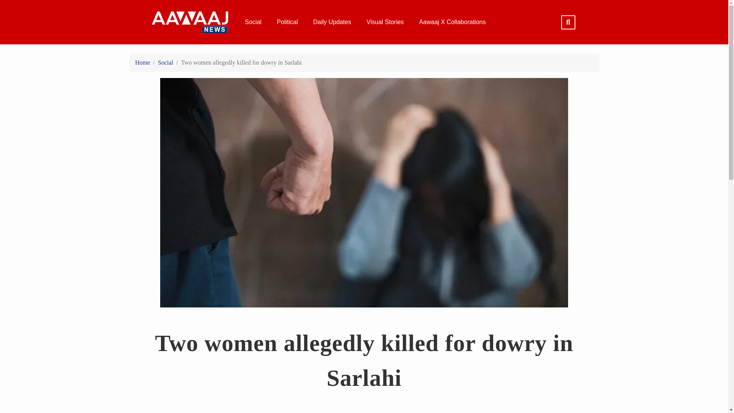 Image resolution: width=734 pixels, height=413 pixels. Describe the element at coordinates (253, 22) in the screenshot. I see `Social` at that location.